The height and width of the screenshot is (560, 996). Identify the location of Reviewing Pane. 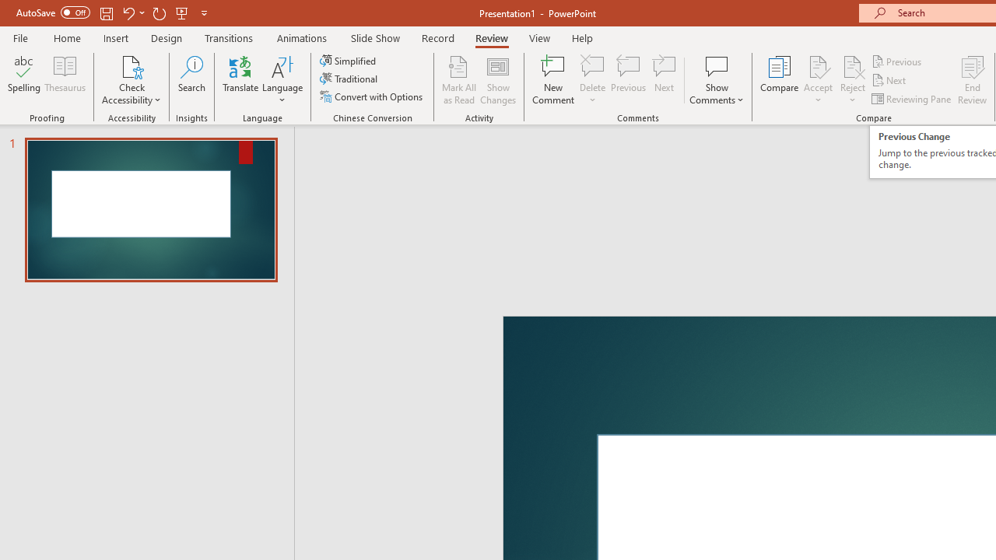
(912, 98).